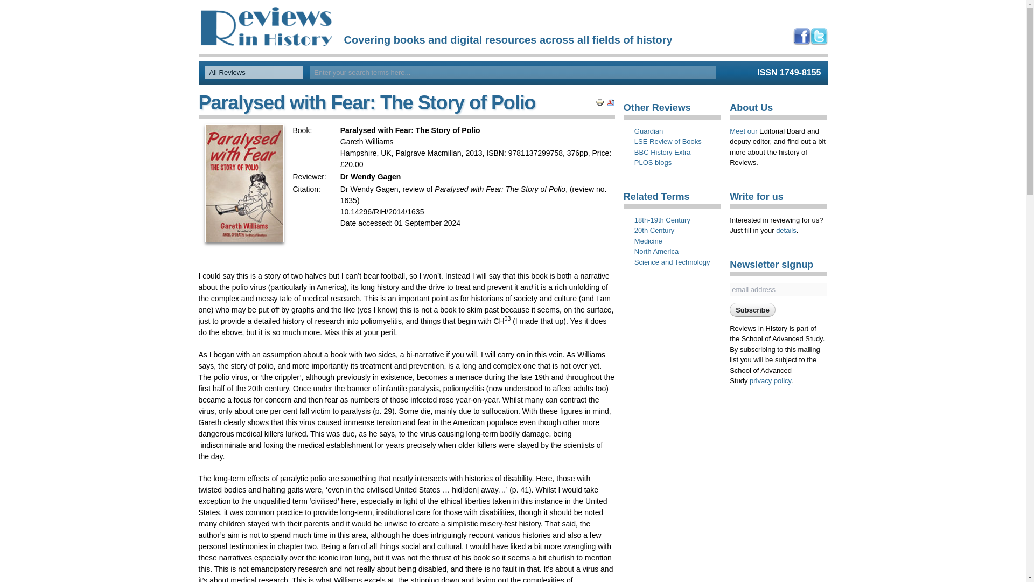 The image size is (1034, 582). I want to click on 20th Century, so click(654, 231).